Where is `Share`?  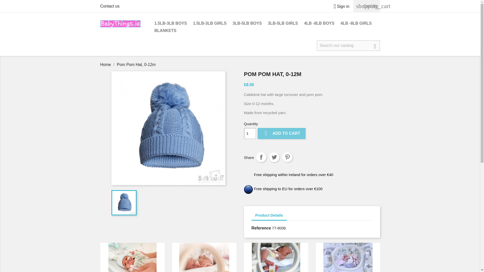
Share is located at coordinates (261, 157).